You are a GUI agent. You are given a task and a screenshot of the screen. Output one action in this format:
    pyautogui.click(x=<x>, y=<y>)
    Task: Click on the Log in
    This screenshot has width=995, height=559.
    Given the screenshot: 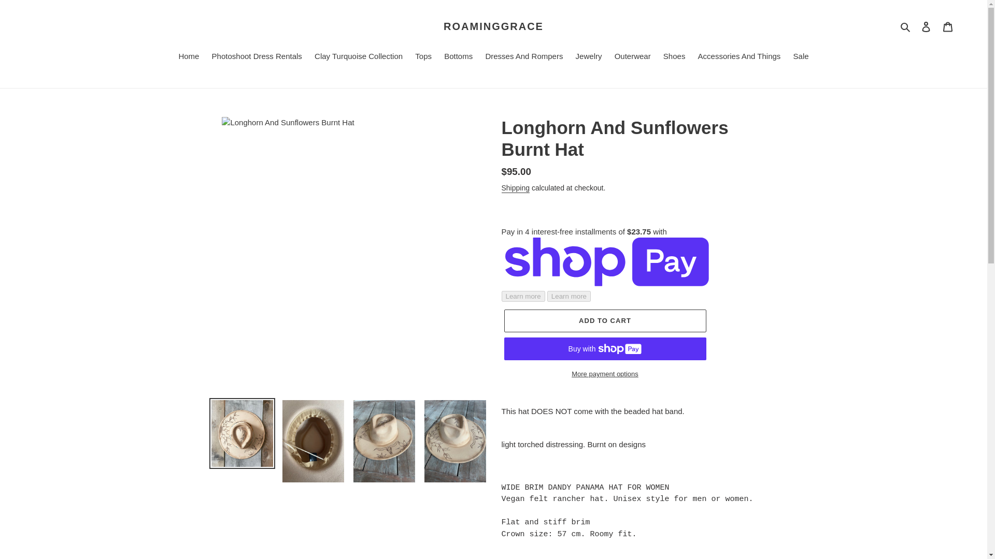 What is the action you would take?
    pyautogui.click(x=926, y=27)
    